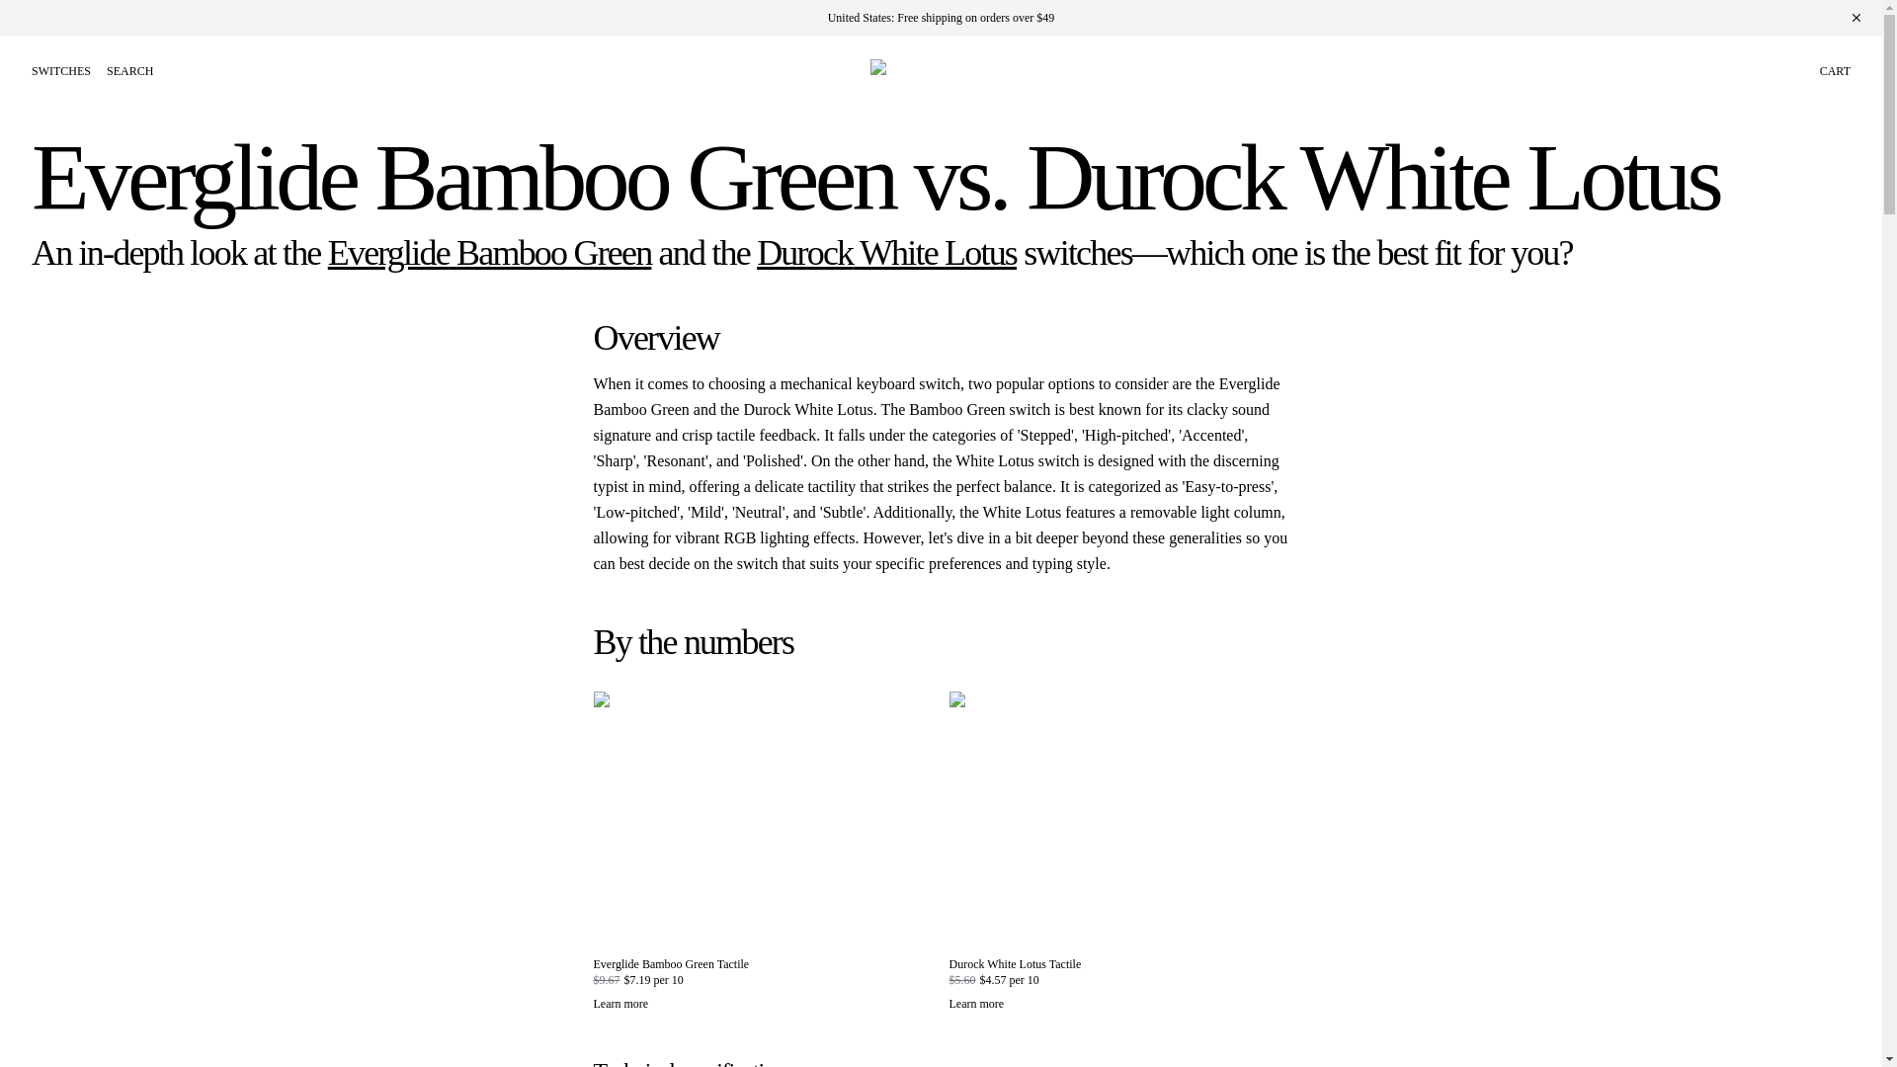  What do you see at coordinates (1015, 963) in the screenshot?
I see `Durock White Lotus Tactile` at bounding box center [1015, 963].